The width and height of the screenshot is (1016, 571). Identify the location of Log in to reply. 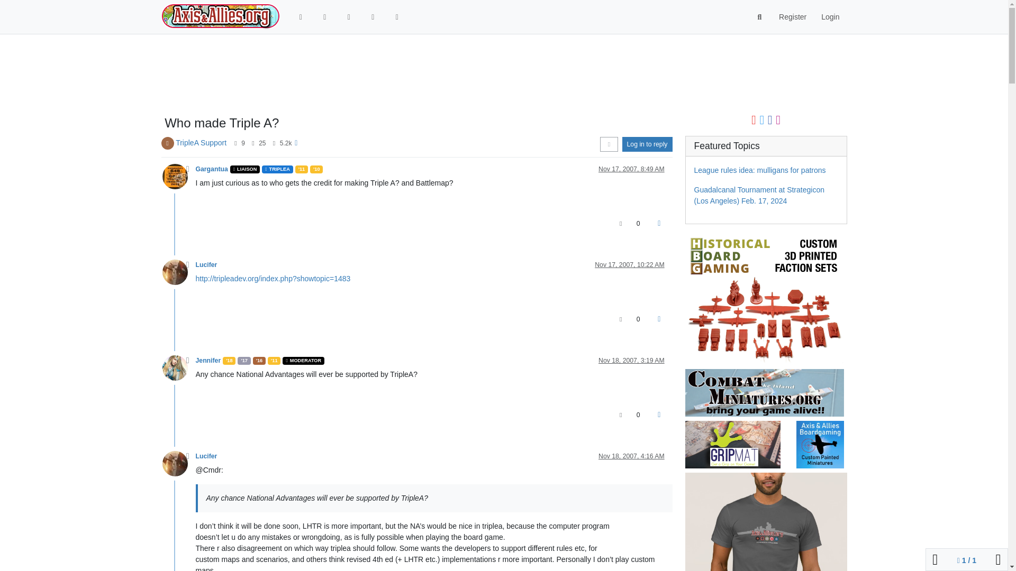
(647, 144).